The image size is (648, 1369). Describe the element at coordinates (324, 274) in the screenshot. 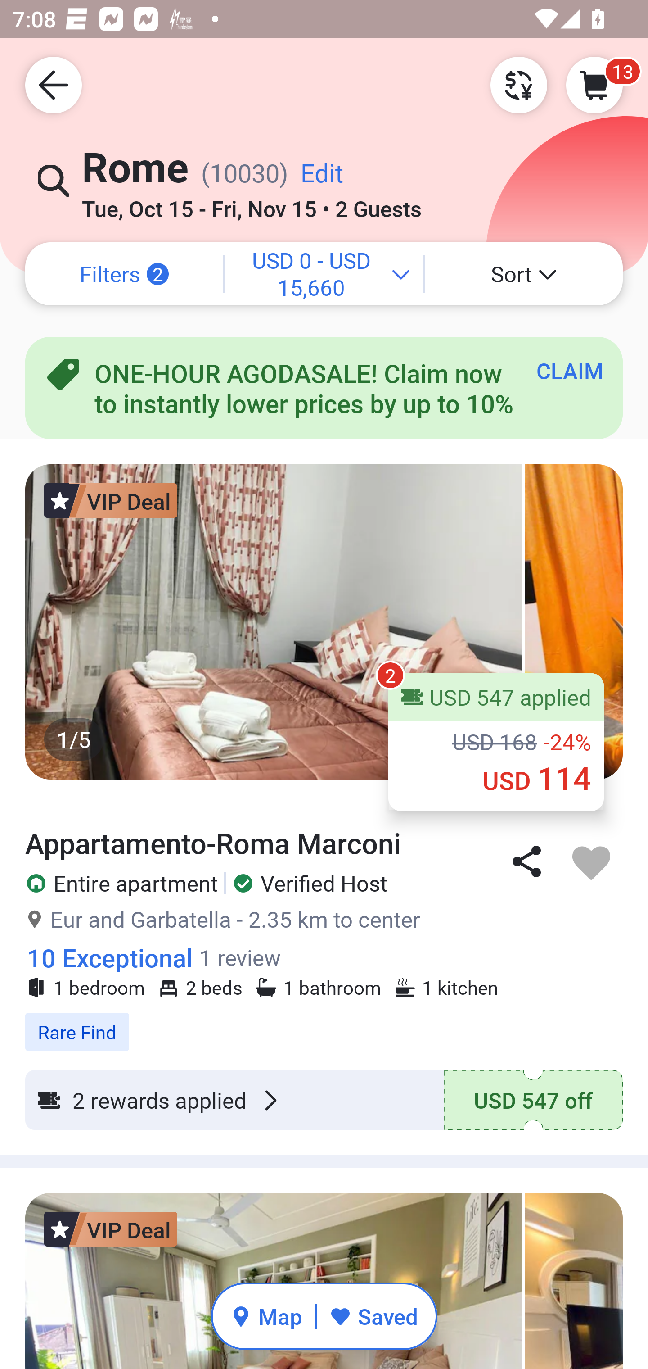

I see `⁦USD 0⁩ - ⁦USD 15,660⁩` at that location.